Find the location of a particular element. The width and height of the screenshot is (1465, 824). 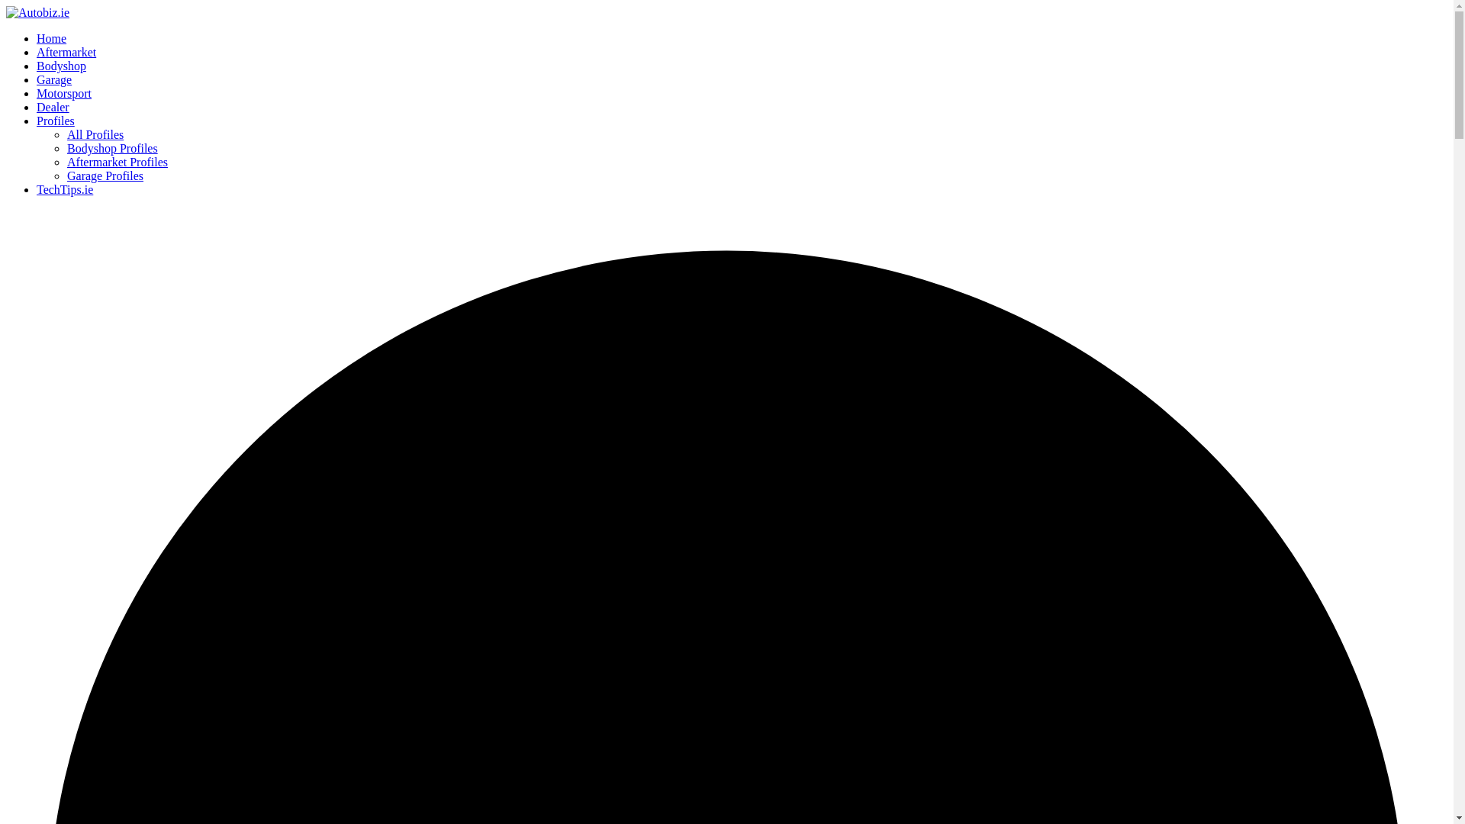

Garage is located at coordinates (54, 79).